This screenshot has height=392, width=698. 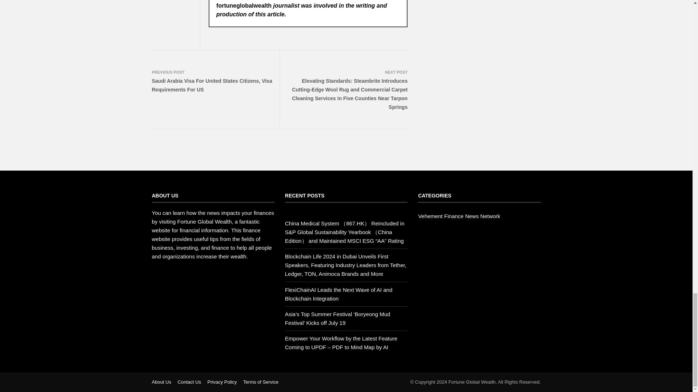 What do you see at coordinates (459, 216) in the screenshot?
I see `Vehement Finance News Network` at bounding box center [459, 216].